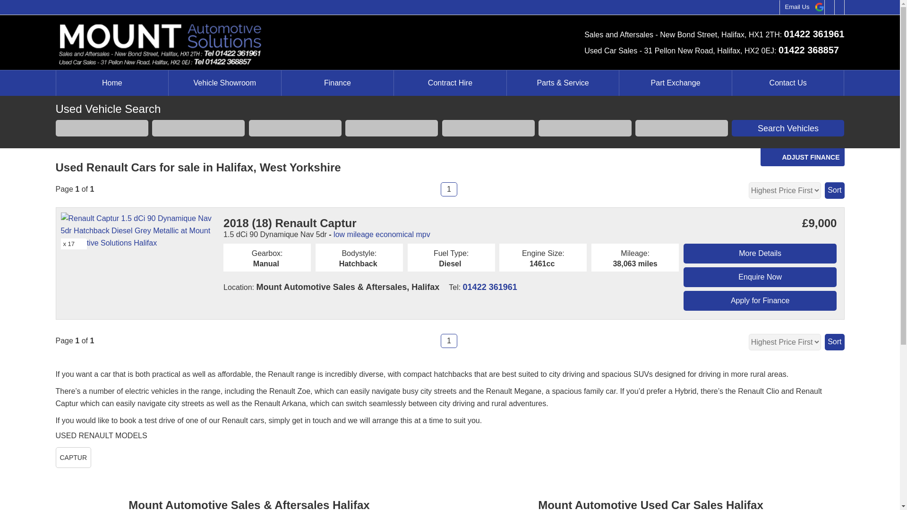 The width and height of the screenshot is (907, 510). What do you see at coordinates (337, 83) in the screenshot?
I see `Finance` at bounding box center [337, 83].